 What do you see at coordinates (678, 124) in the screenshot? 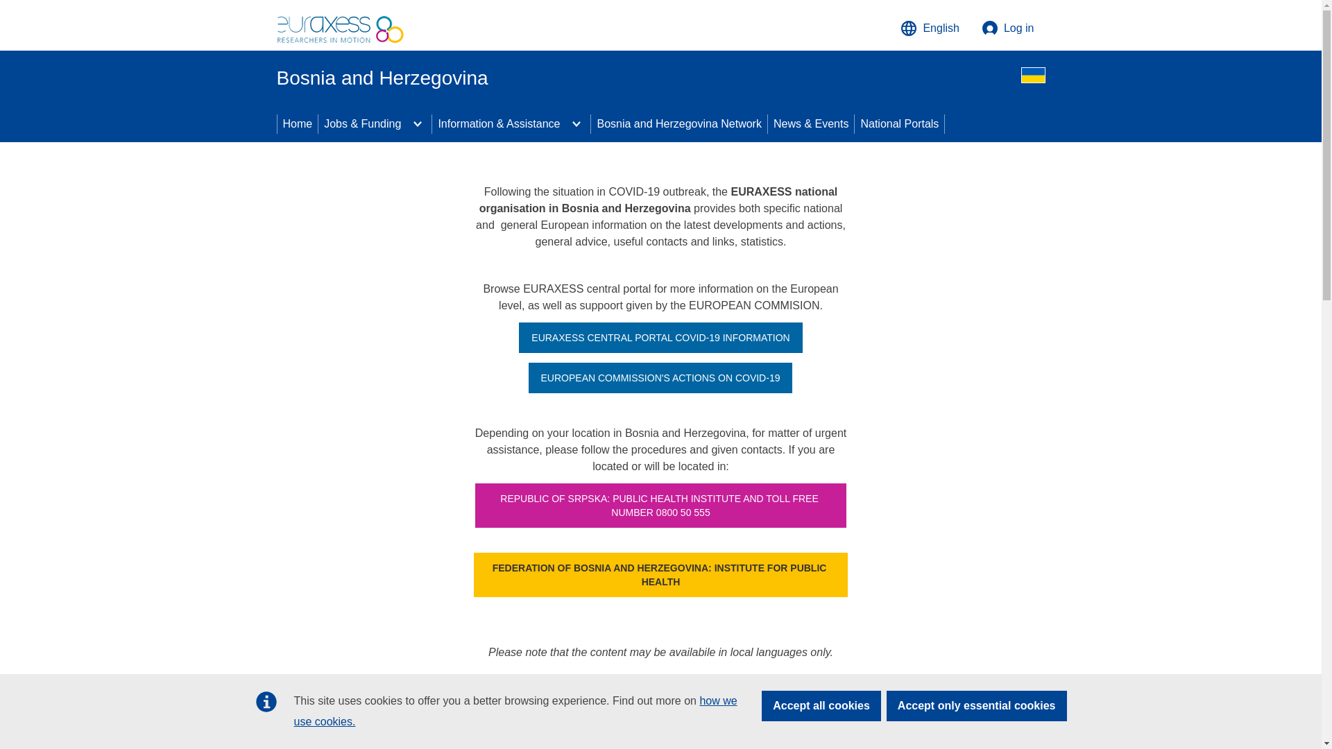
I see `Bosnia and Herzegovina Network` at bounding box center [678, 124].